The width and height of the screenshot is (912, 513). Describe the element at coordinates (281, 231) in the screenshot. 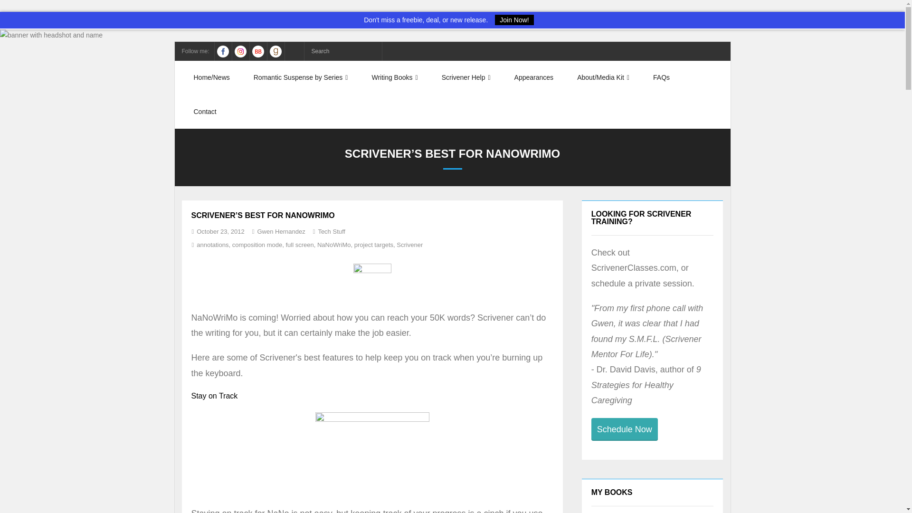

I see `View all posts by Gwen Hernandez` at that location.